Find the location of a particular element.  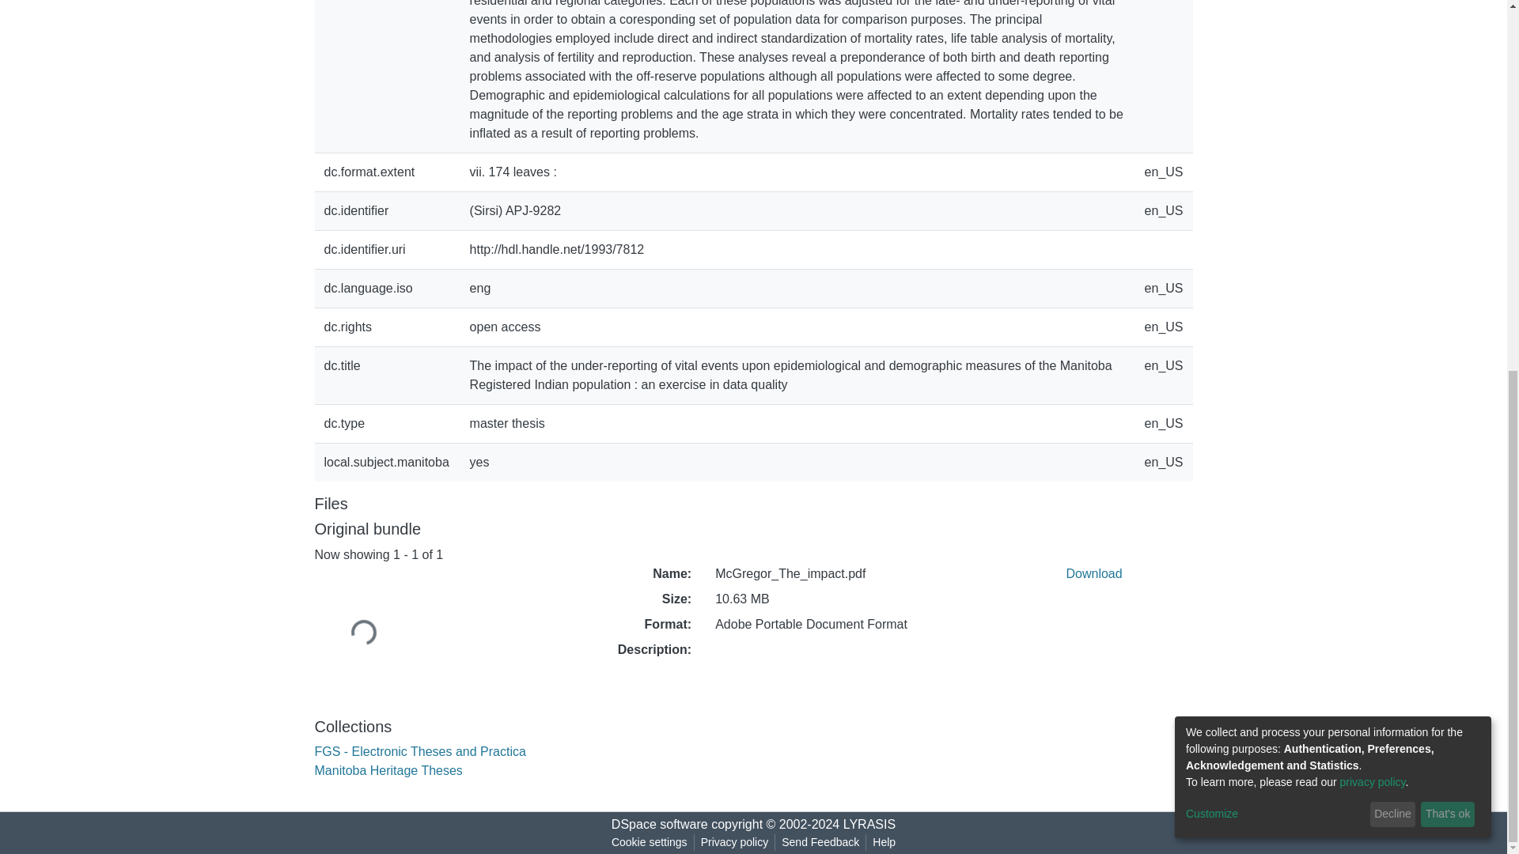

DSpace software is located at coordinates (660, 824).